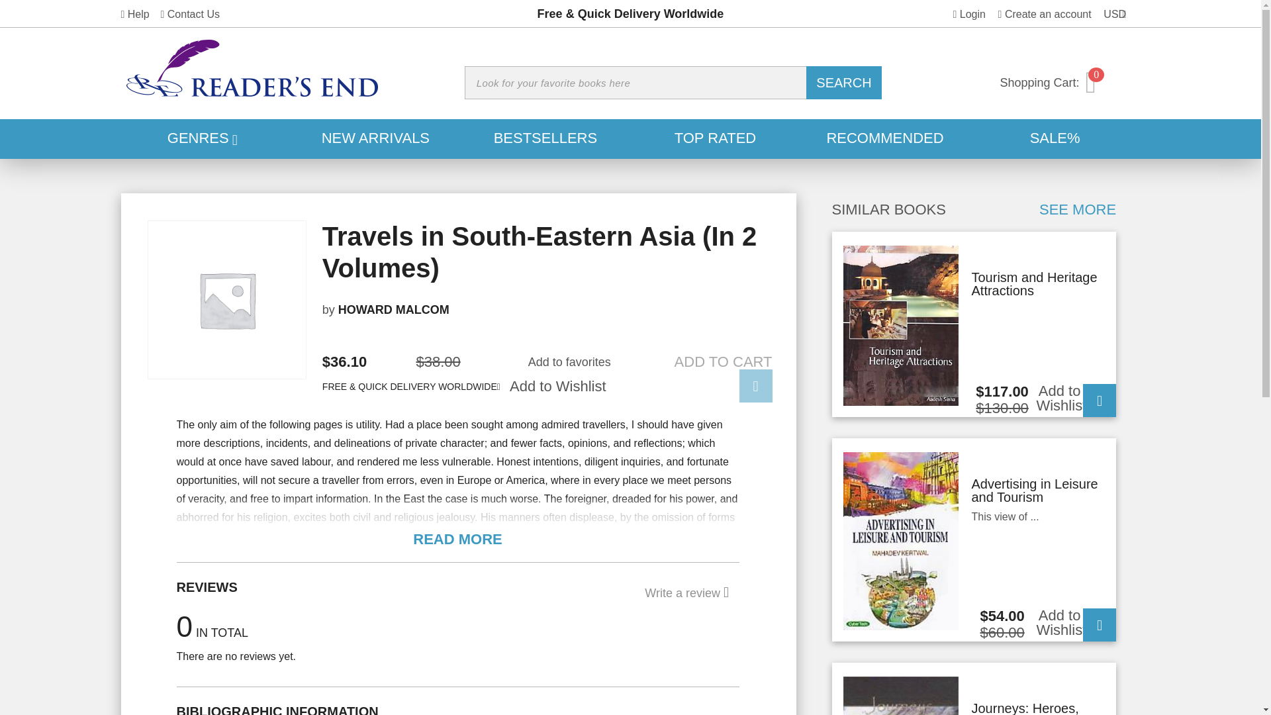  Describe the element at coordinates (715, 139) in the screenshot. I see `GENRES` at that location.